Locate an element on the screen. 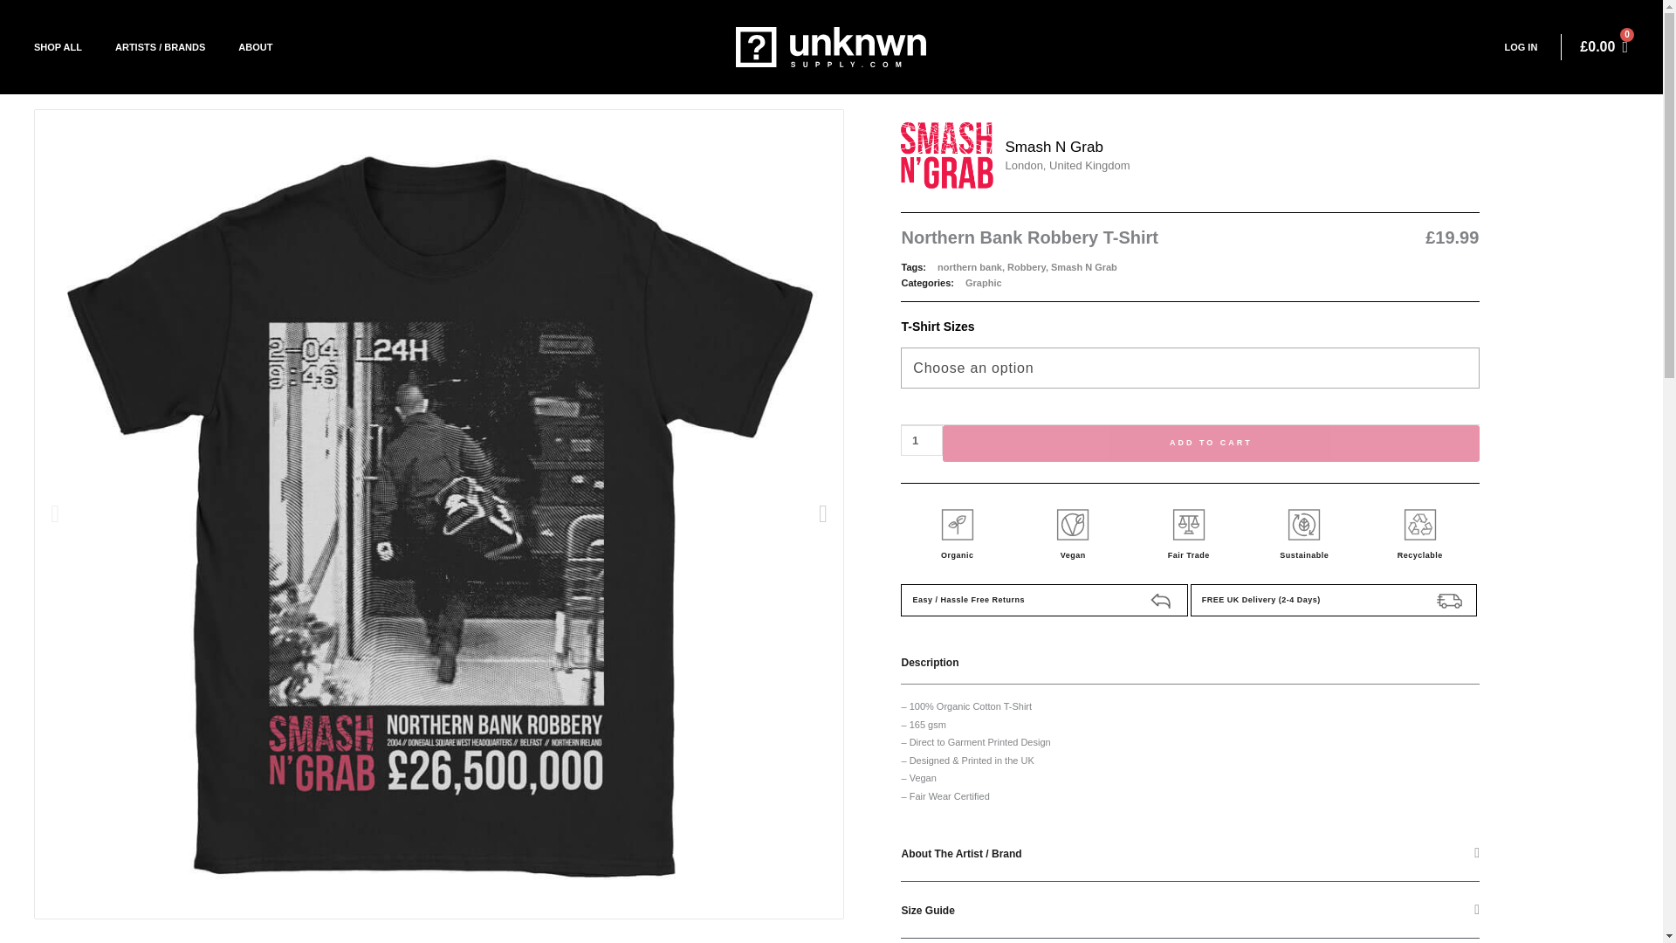 The width and height of the screenshot is (1676, 943). Smash N Grab is located at coordinates (1053, 146).